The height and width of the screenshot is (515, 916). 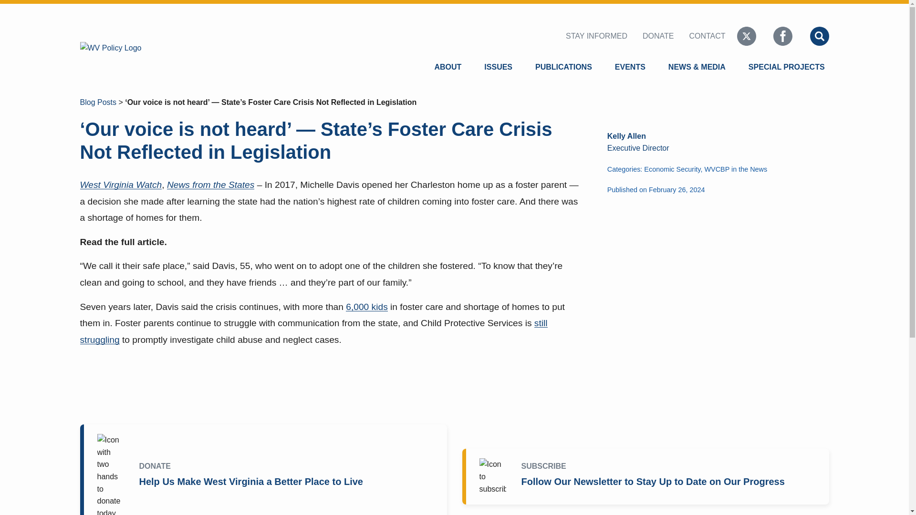 What do you see at coordinates (630, 67) in the screenshot?
I see `EVENTS` at bounding box center [630, 67].